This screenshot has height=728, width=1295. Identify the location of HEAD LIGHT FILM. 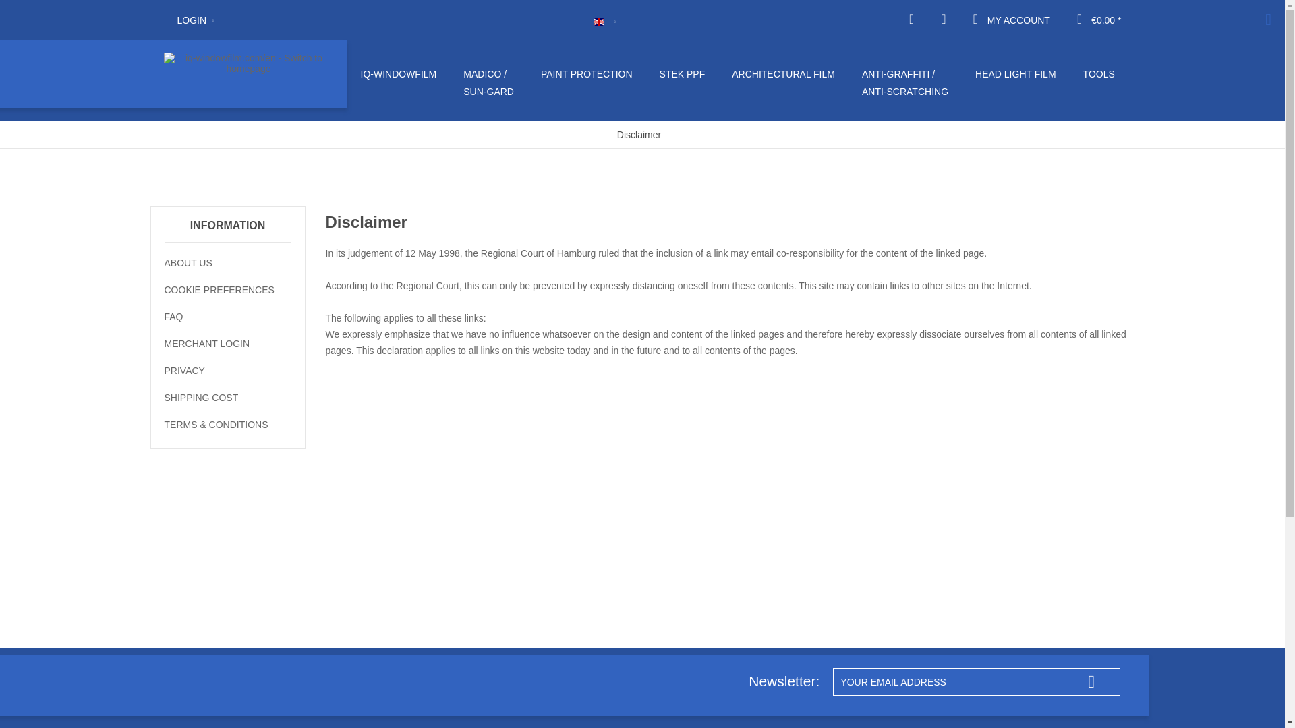
(1016, 74).